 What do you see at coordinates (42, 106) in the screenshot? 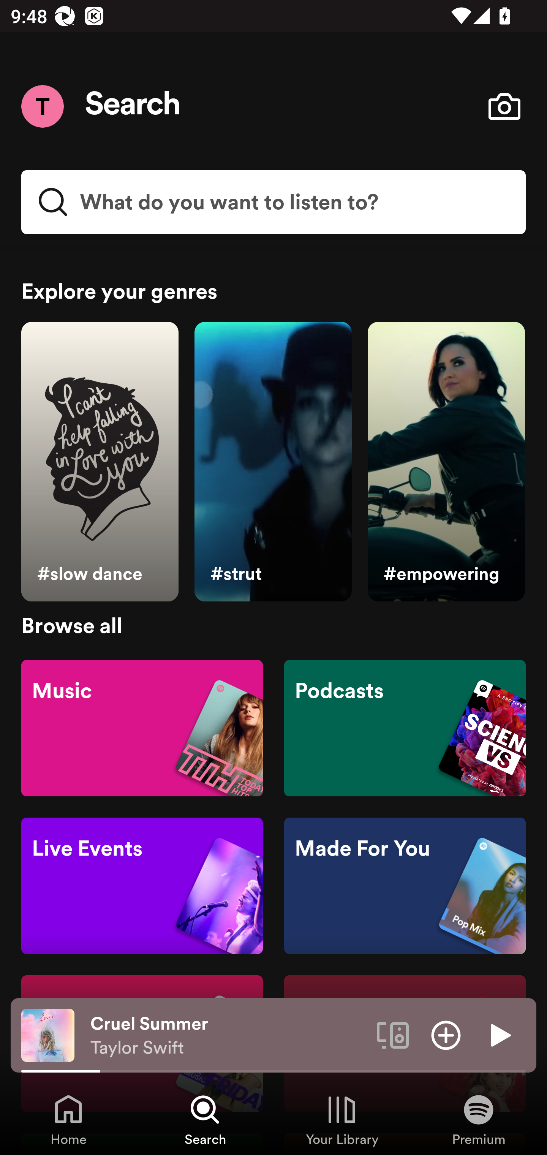
I see `Menu` at bounding box center [42, 106].